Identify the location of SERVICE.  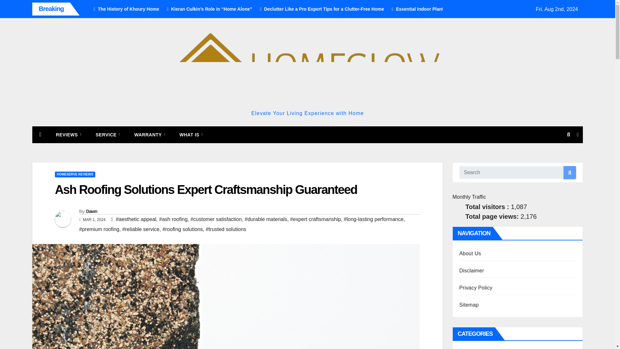
(108, 134).